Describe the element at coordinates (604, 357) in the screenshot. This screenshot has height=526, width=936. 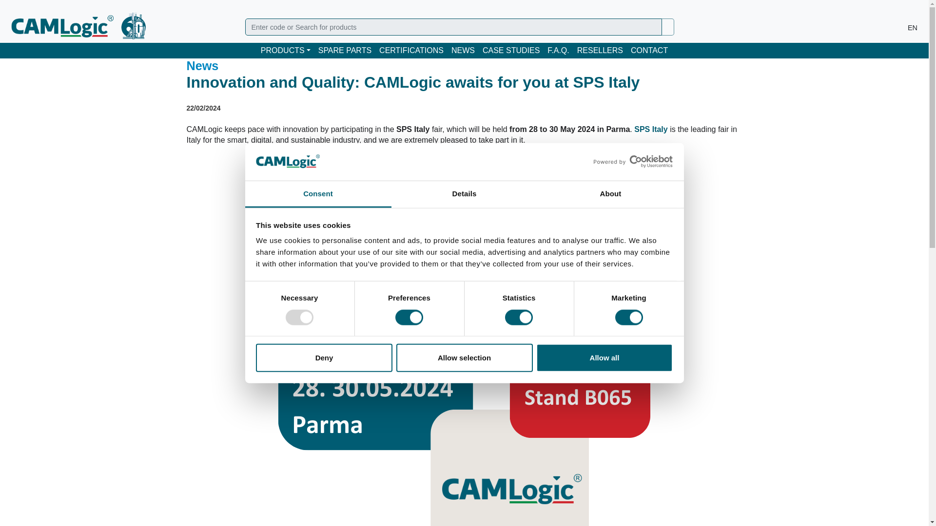
I see `Allow all` at that location.